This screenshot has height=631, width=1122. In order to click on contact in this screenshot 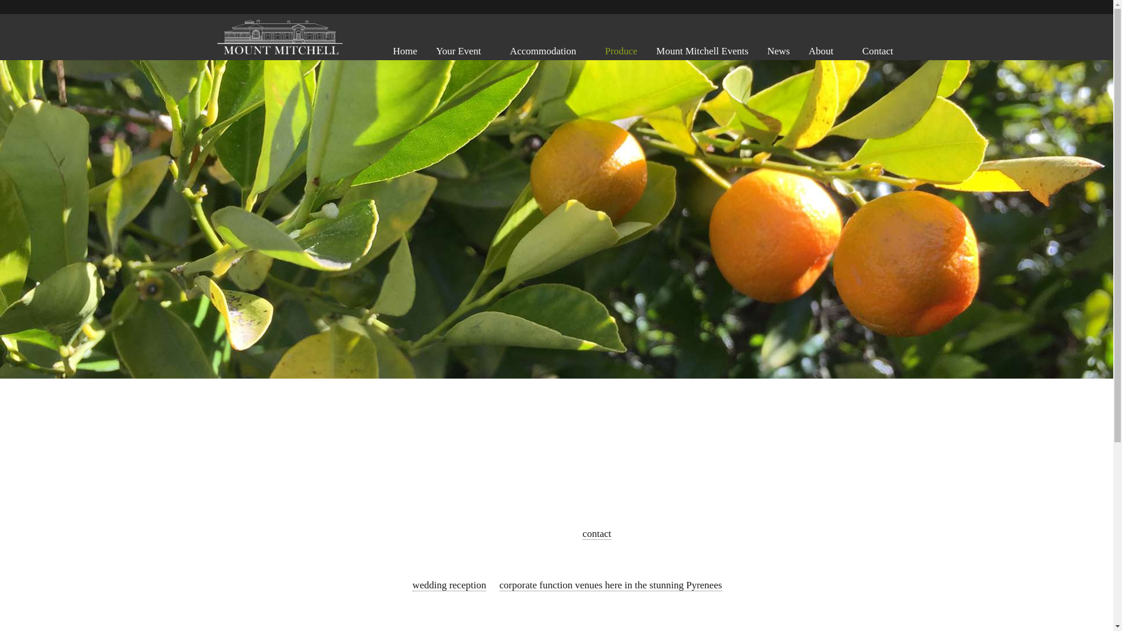, I will do `click(597, 534)`.